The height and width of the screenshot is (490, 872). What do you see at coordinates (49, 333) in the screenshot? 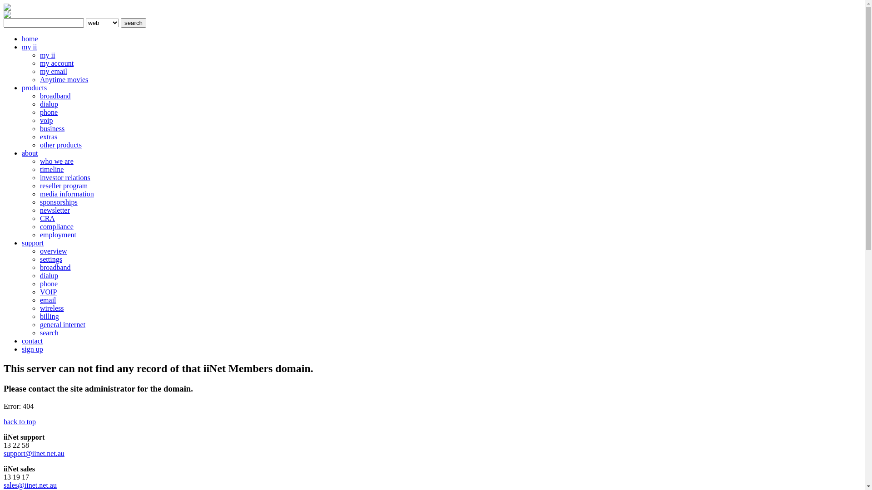
I see `search` at bounding box center [49, 333].